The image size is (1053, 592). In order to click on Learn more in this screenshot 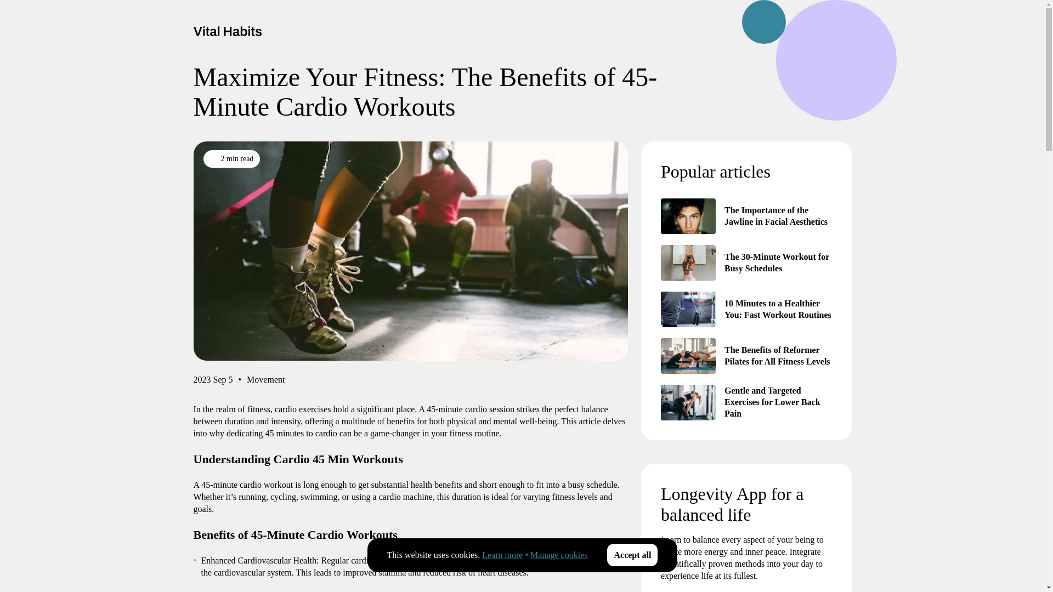, I will do `click(502, 555)`.